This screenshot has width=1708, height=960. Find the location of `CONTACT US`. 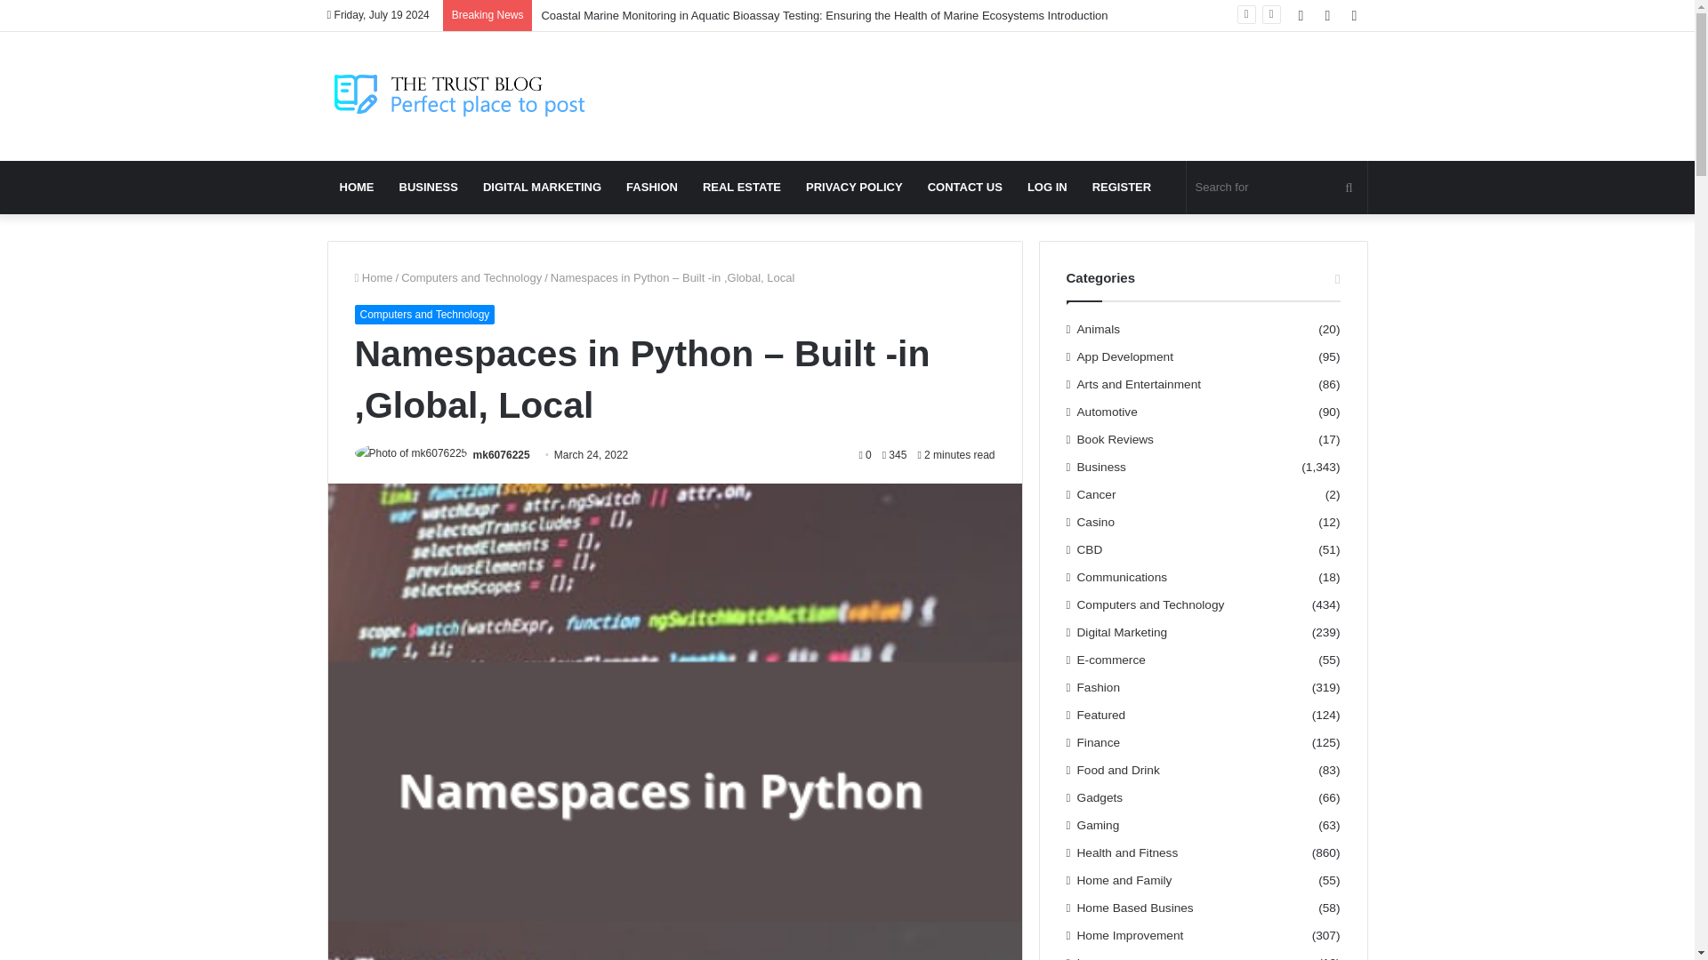

CONTACT US is located at coordinates (964, 187).